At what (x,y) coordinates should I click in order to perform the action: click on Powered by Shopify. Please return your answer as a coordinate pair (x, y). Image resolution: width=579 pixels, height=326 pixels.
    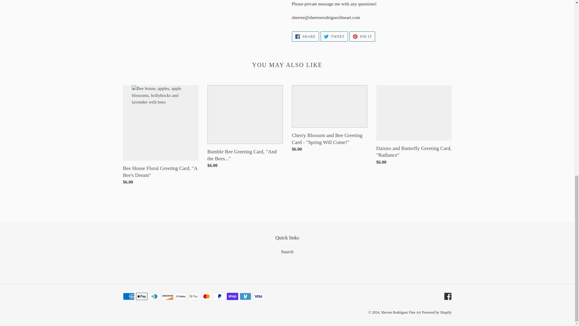
    Looking at the image, I should click on (287, 252).